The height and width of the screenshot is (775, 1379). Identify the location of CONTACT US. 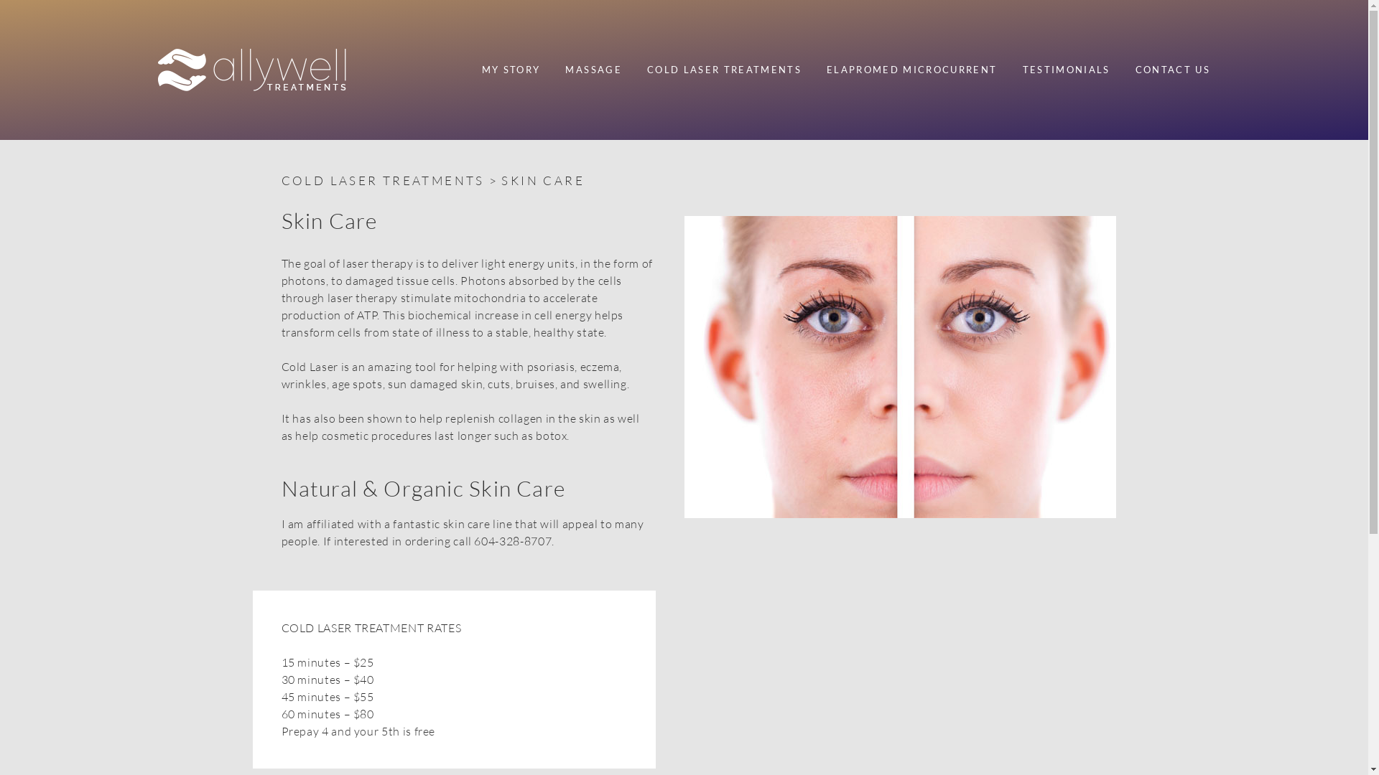
(1166, 70).